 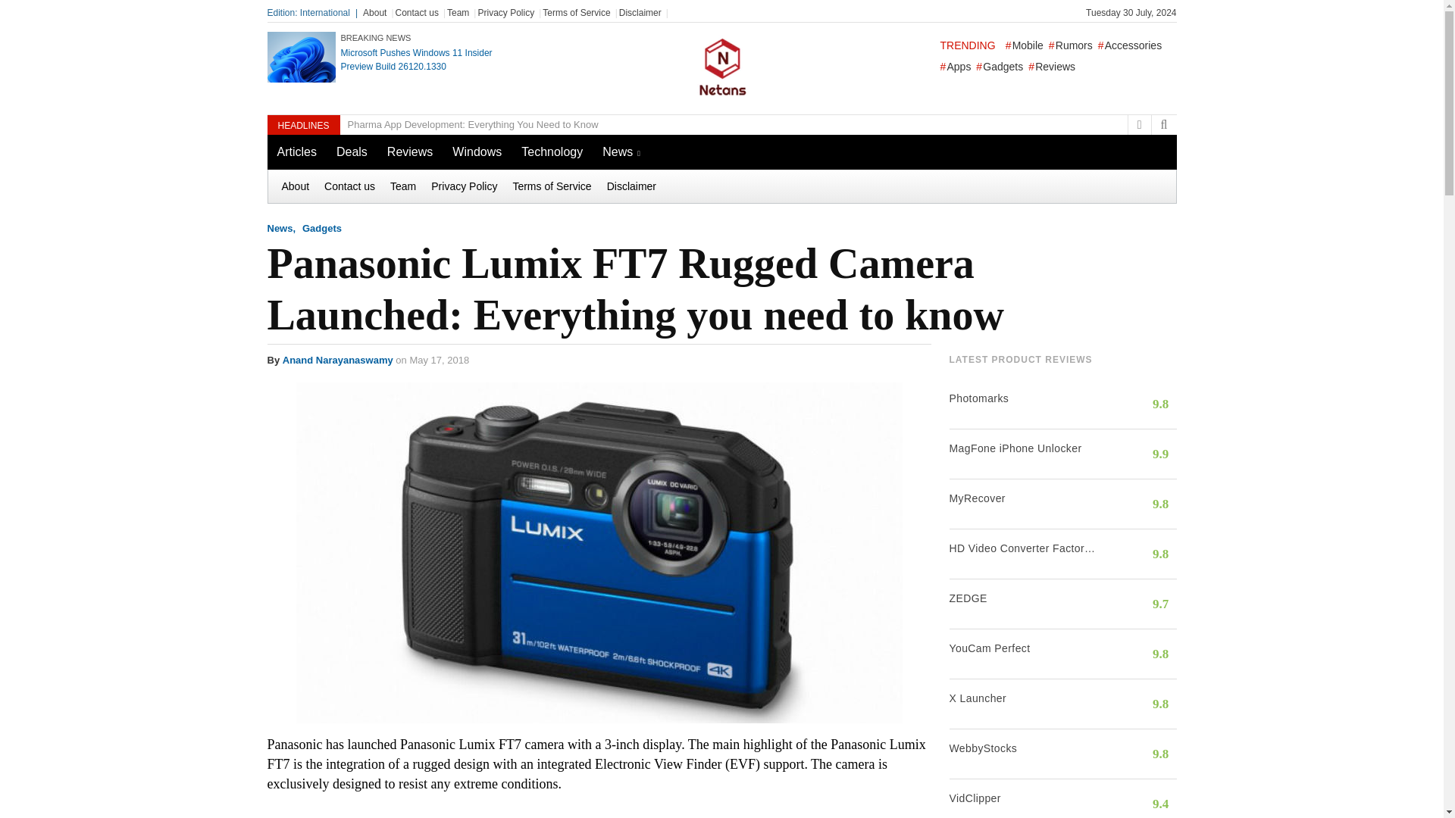 I want to click on Photomarks, so click(x=1023, y=398).